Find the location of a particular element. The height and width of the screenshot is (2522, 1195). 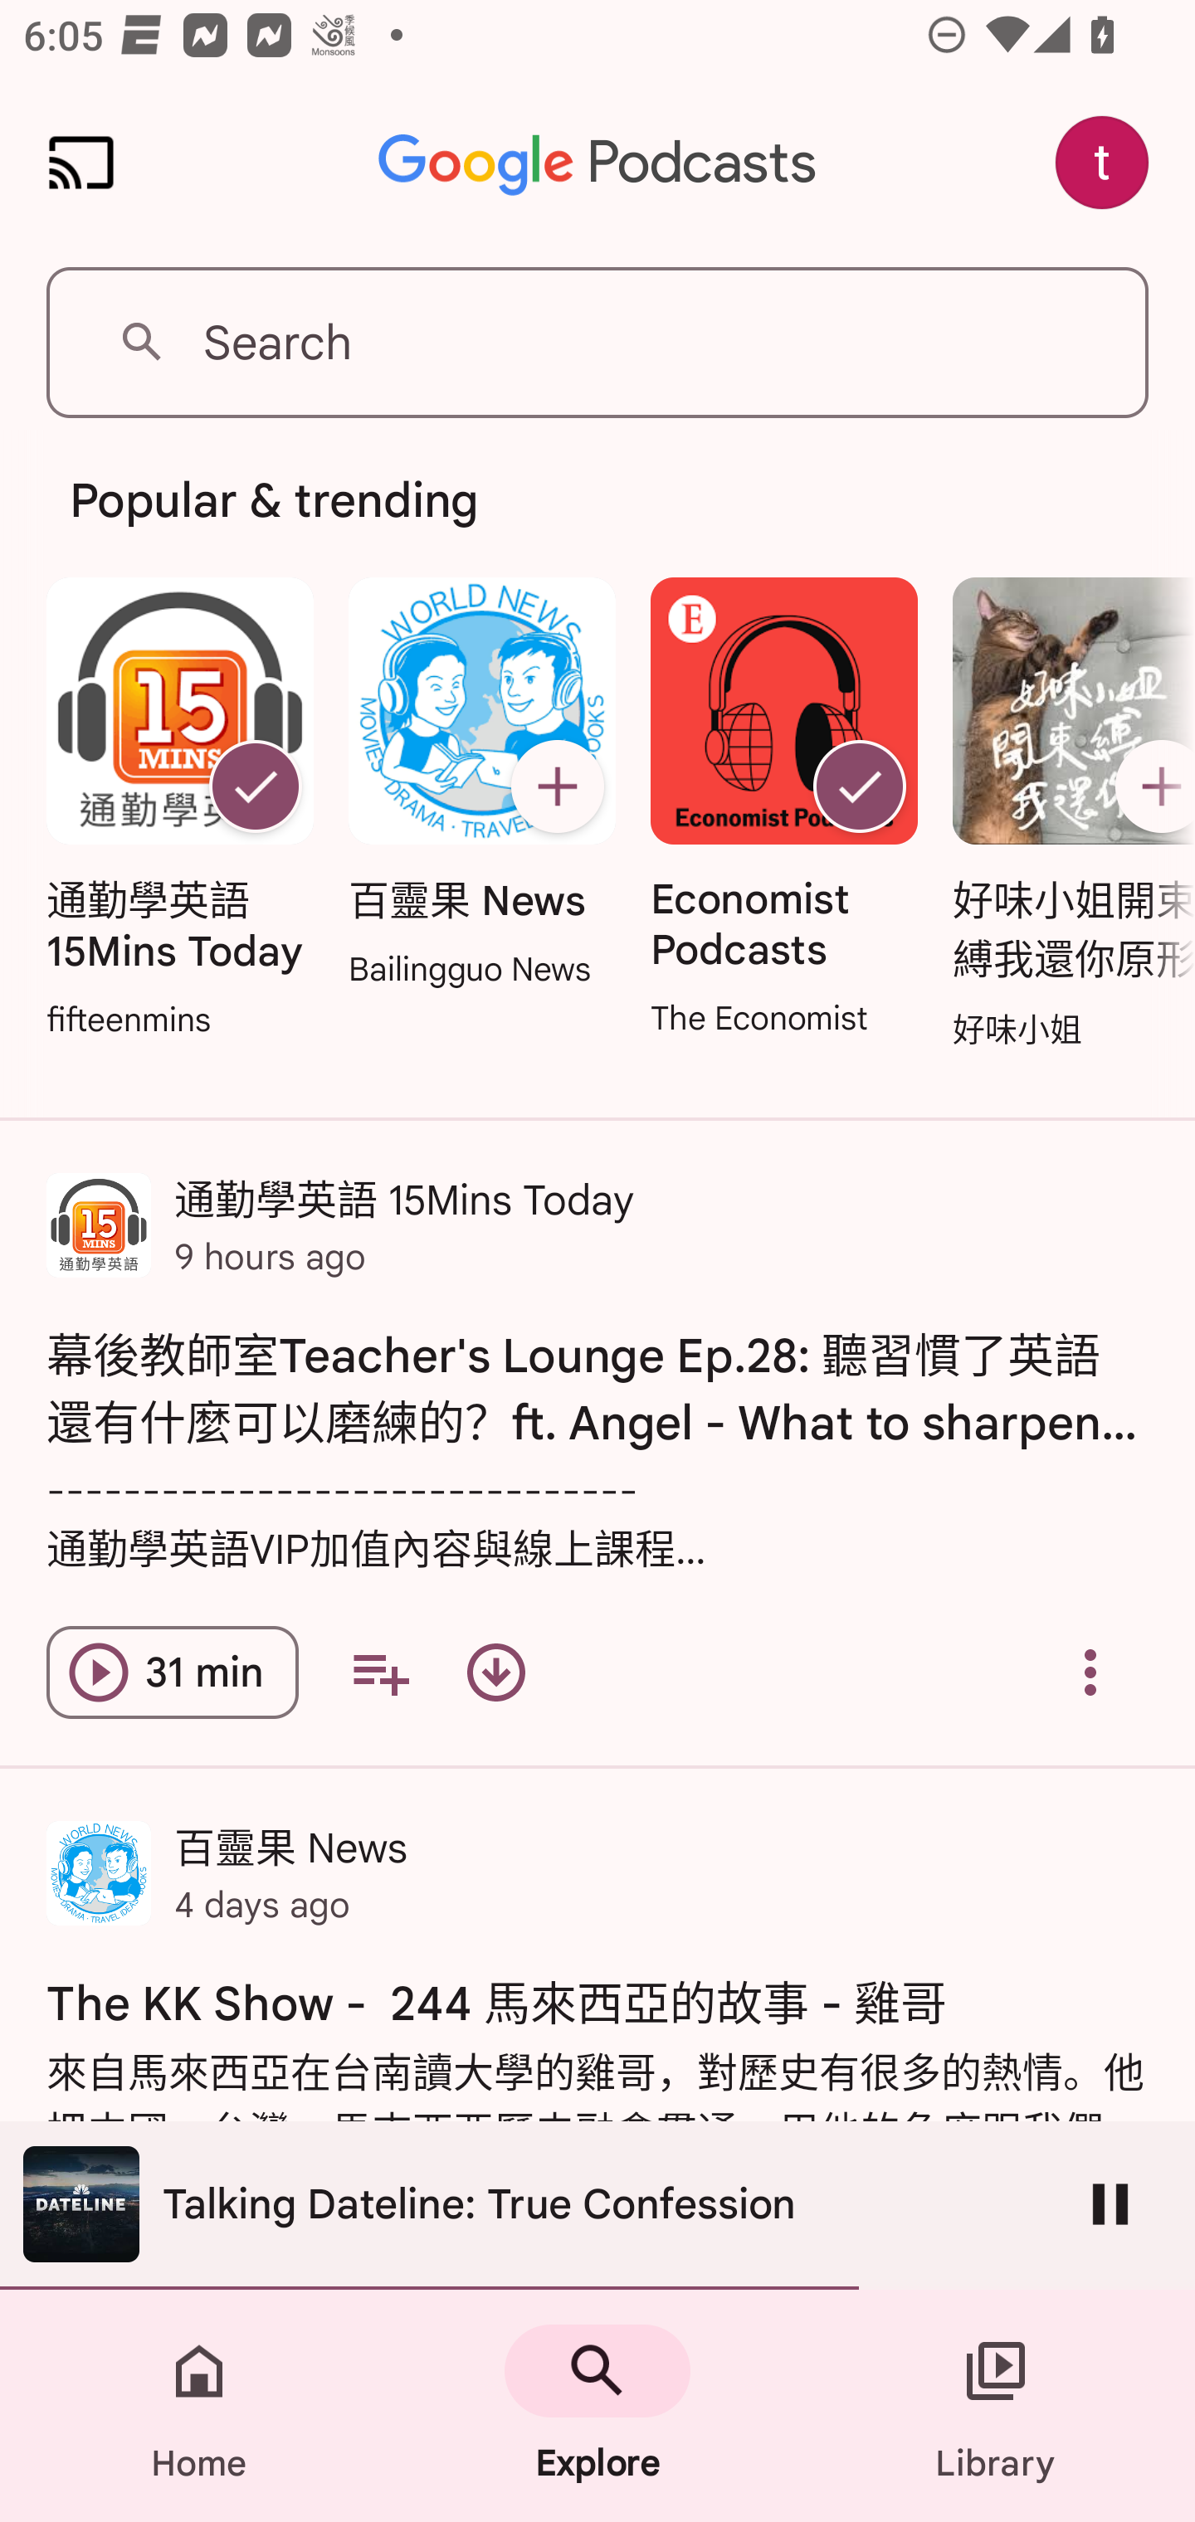

百靈果 News Subscribe 百靈果 News Bailingguo News is located at coordinates (481, 785).